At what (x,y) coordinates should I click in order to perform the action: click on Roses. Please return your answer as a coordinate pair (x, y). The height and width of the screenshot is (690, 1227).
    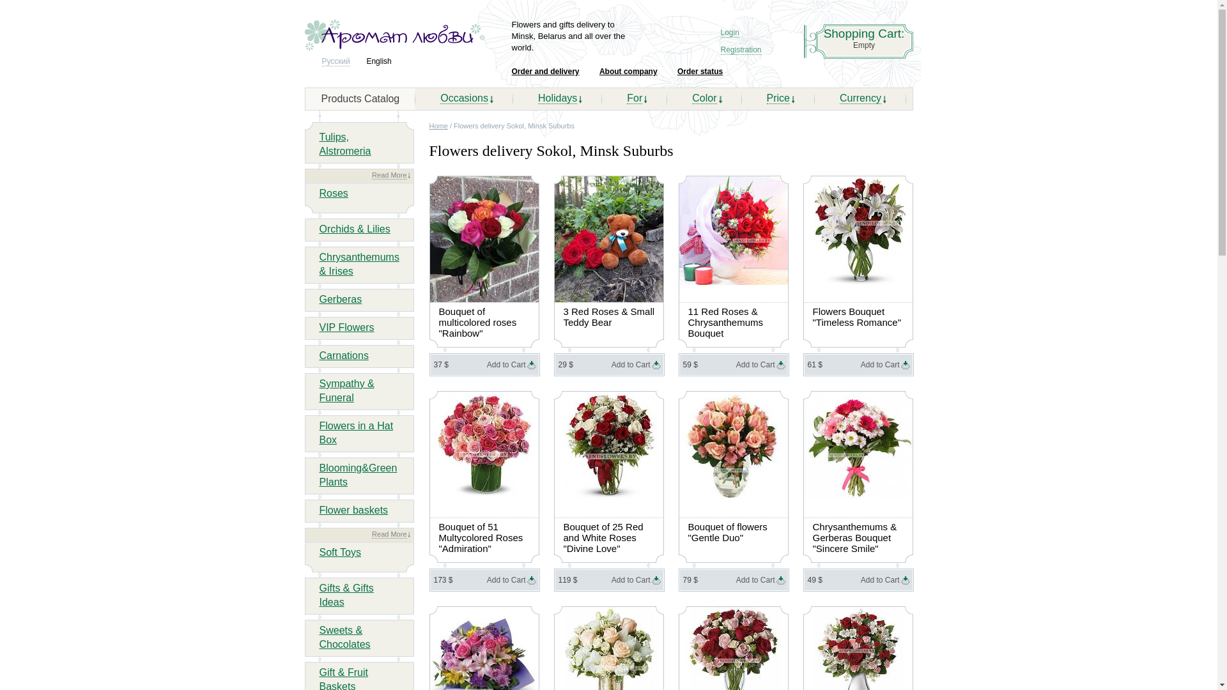
    Looking at the image, I should click on (334, 193).